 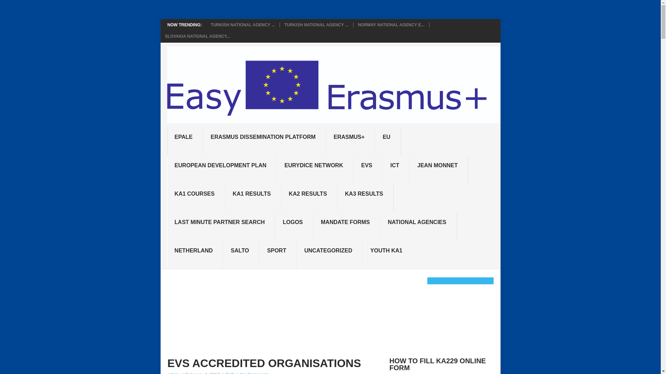 I want to click on EU, so click(x=388, y=141).